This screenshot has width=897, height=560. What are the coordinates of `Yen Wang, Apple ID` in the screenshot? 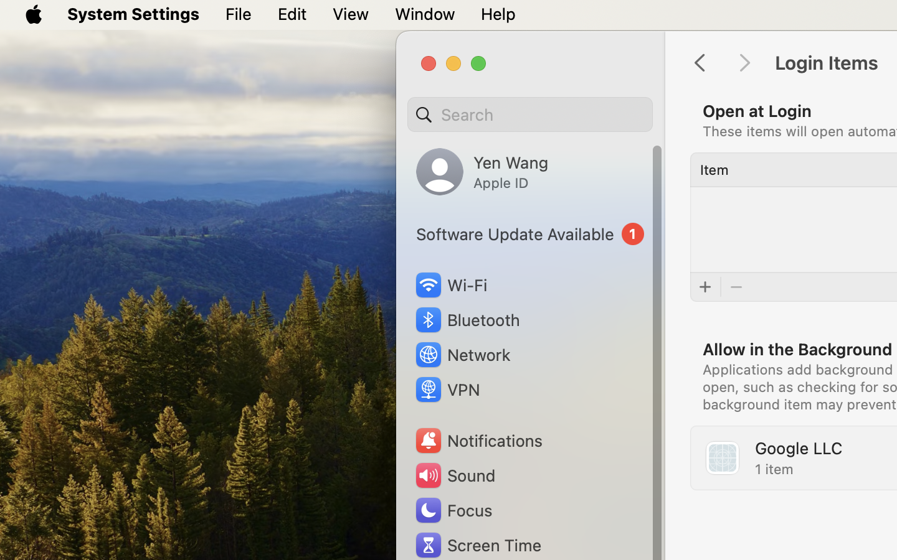 It's located at (482, 172).